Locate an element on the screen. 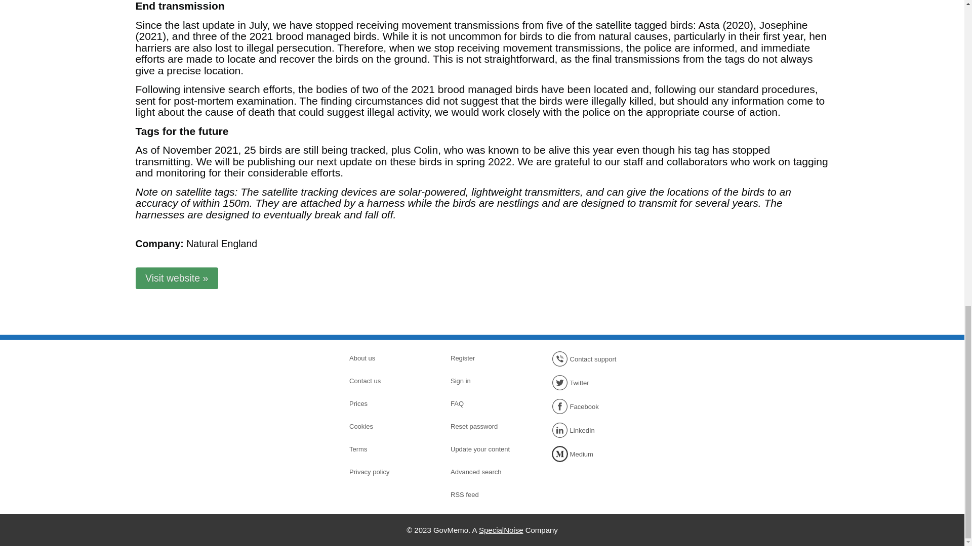 This screenshot has width=972, height=546. RSS feed is located at coordinates (486, 494).